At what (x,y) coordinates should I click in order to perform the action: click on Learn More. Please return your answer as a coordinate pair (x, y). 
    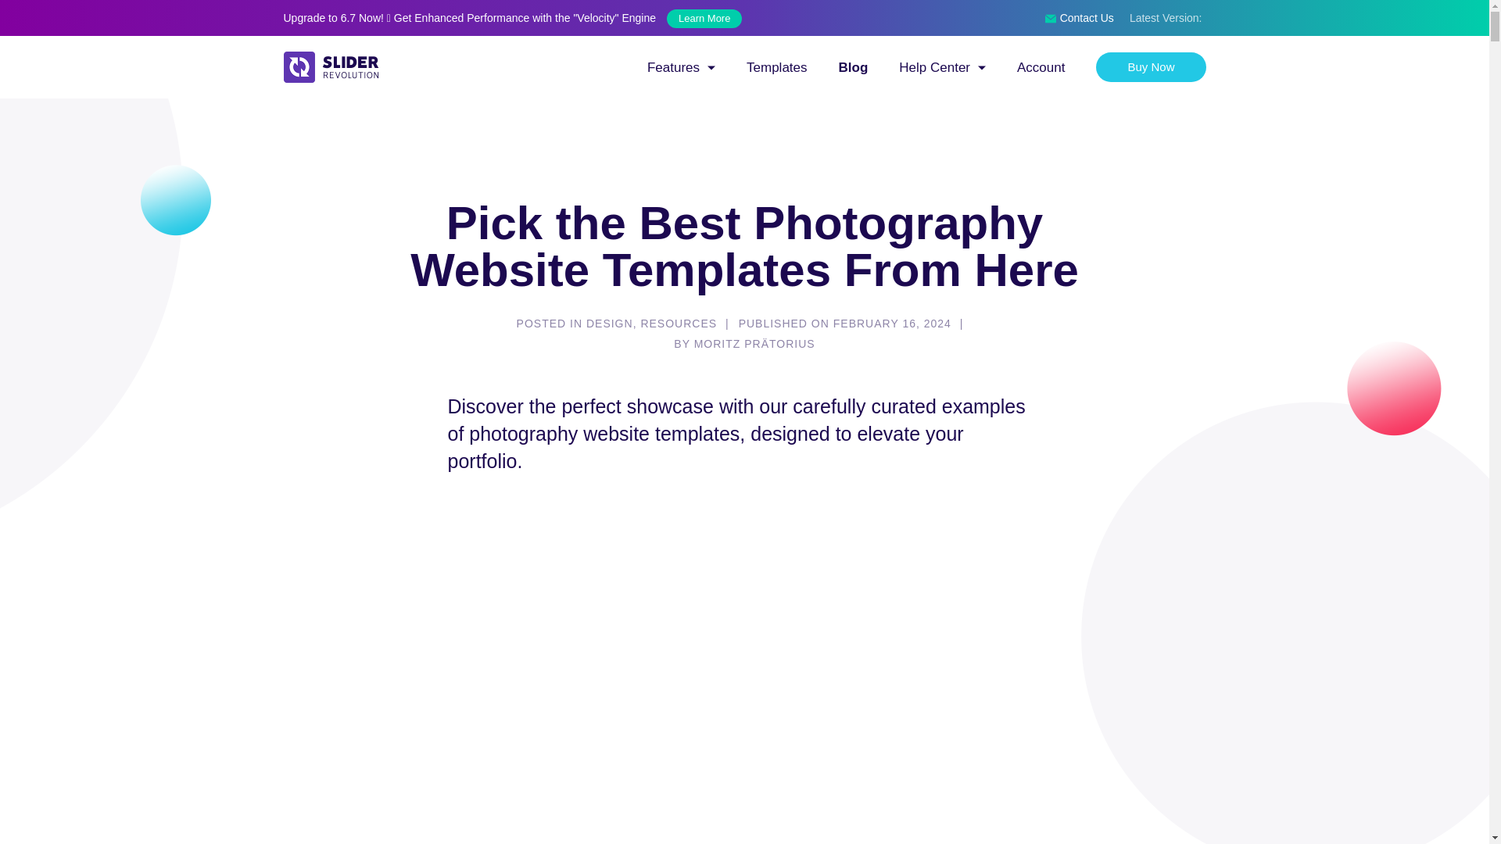
    Looking at the image, I should click on (704, 18).